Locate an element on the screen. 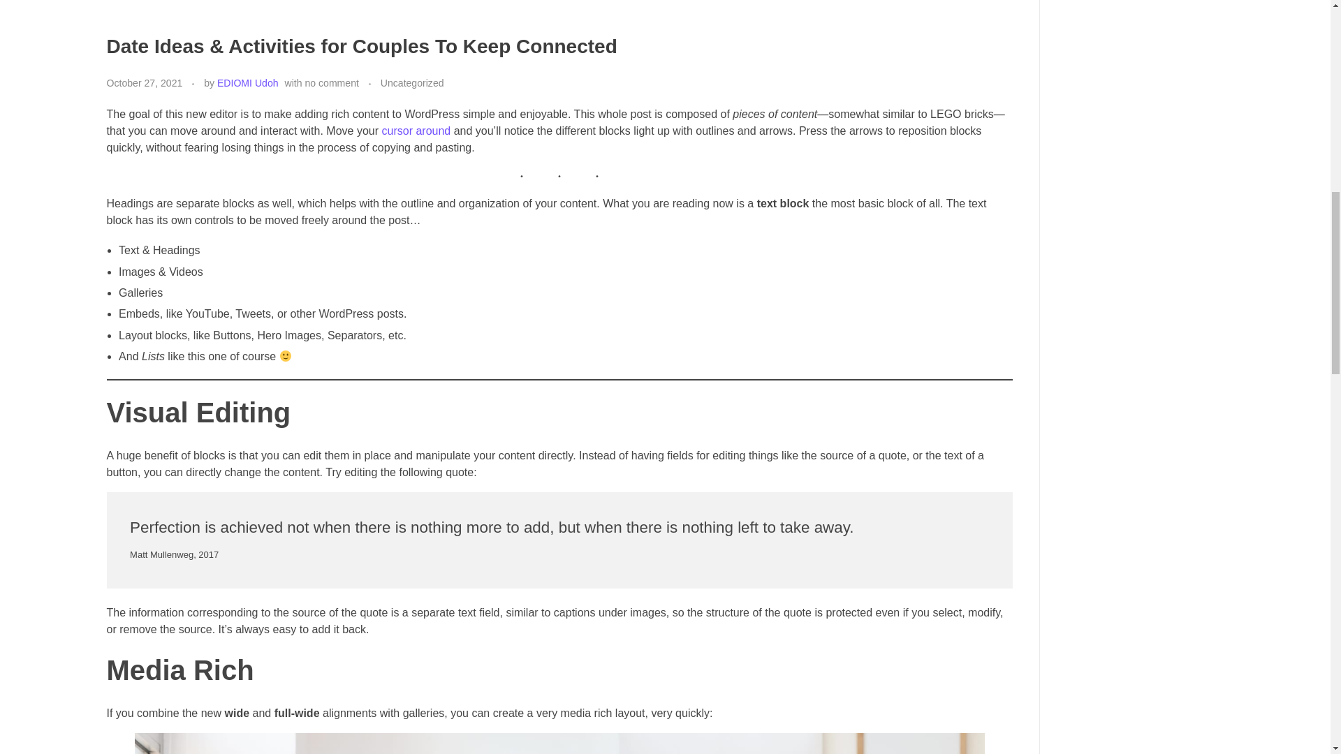 This screenshot has height=754, width=1341. View all posts in Uncategorized is located at coordinates (412, 83).